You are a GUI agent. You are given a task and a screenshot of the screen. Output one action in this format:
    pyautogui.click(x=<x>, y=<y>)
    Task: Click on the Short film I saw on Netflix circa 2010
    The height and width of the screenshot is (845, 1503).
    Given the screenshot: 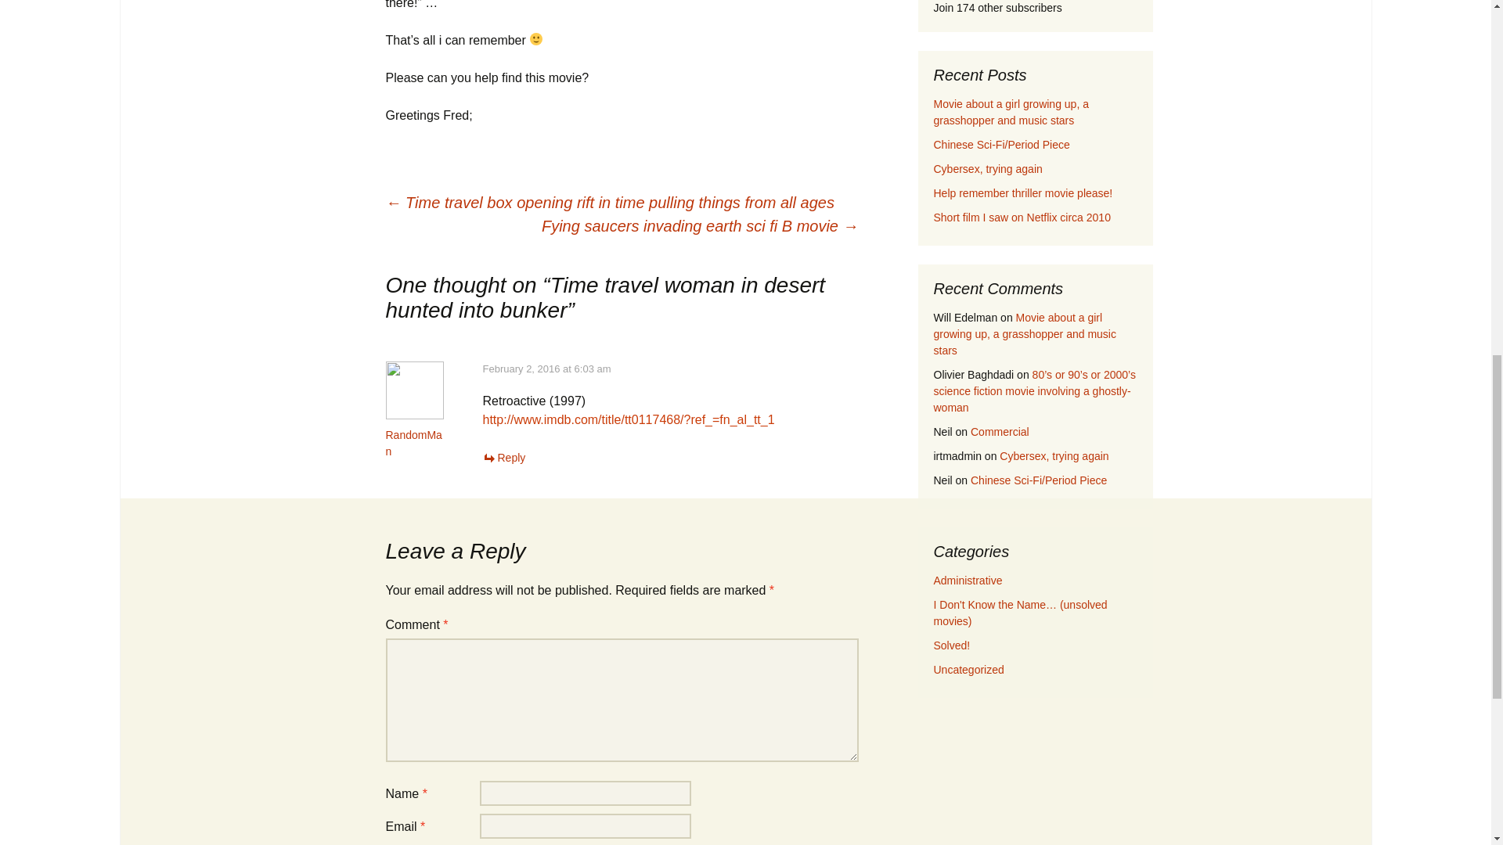 What is the action you would take?
    pyautogui.click(x=1022, y=218)
    